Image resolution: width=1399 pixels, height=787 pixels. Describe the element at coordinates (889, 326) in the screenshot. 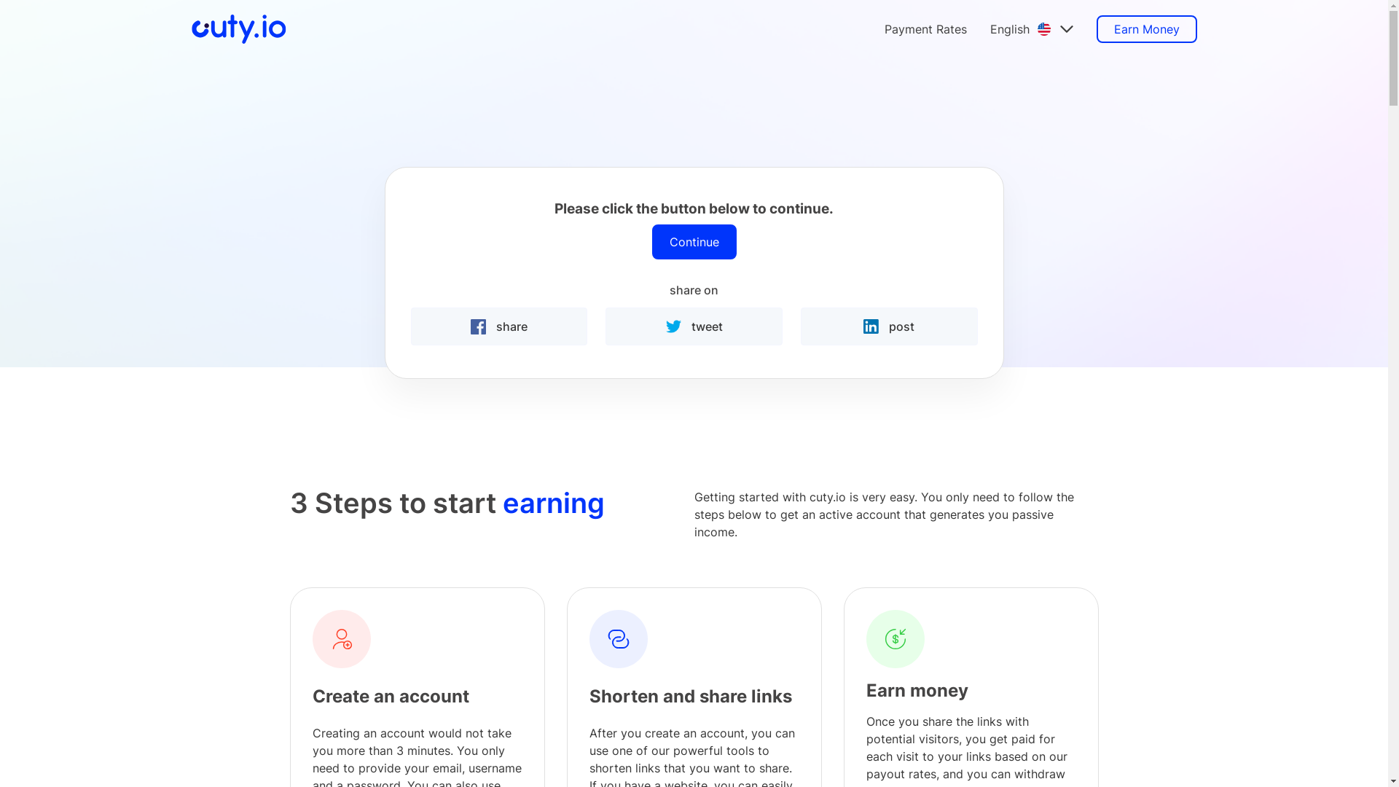

I see `post` at that location.